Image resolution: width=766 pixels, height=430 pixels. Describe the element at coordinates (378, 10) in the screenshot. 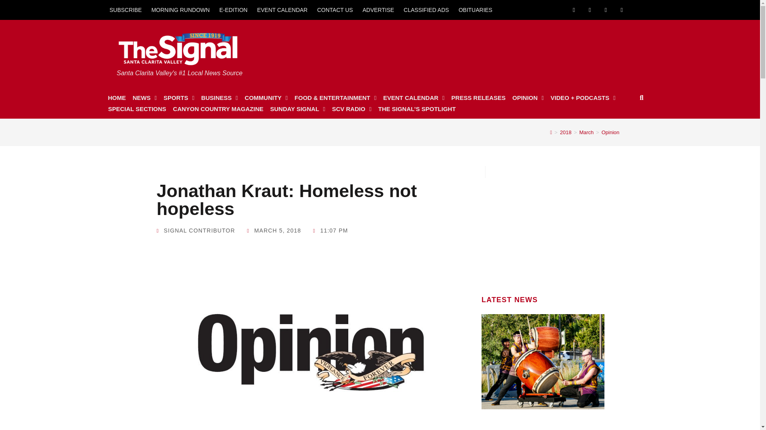

I see `ADVERTISE` at that location.